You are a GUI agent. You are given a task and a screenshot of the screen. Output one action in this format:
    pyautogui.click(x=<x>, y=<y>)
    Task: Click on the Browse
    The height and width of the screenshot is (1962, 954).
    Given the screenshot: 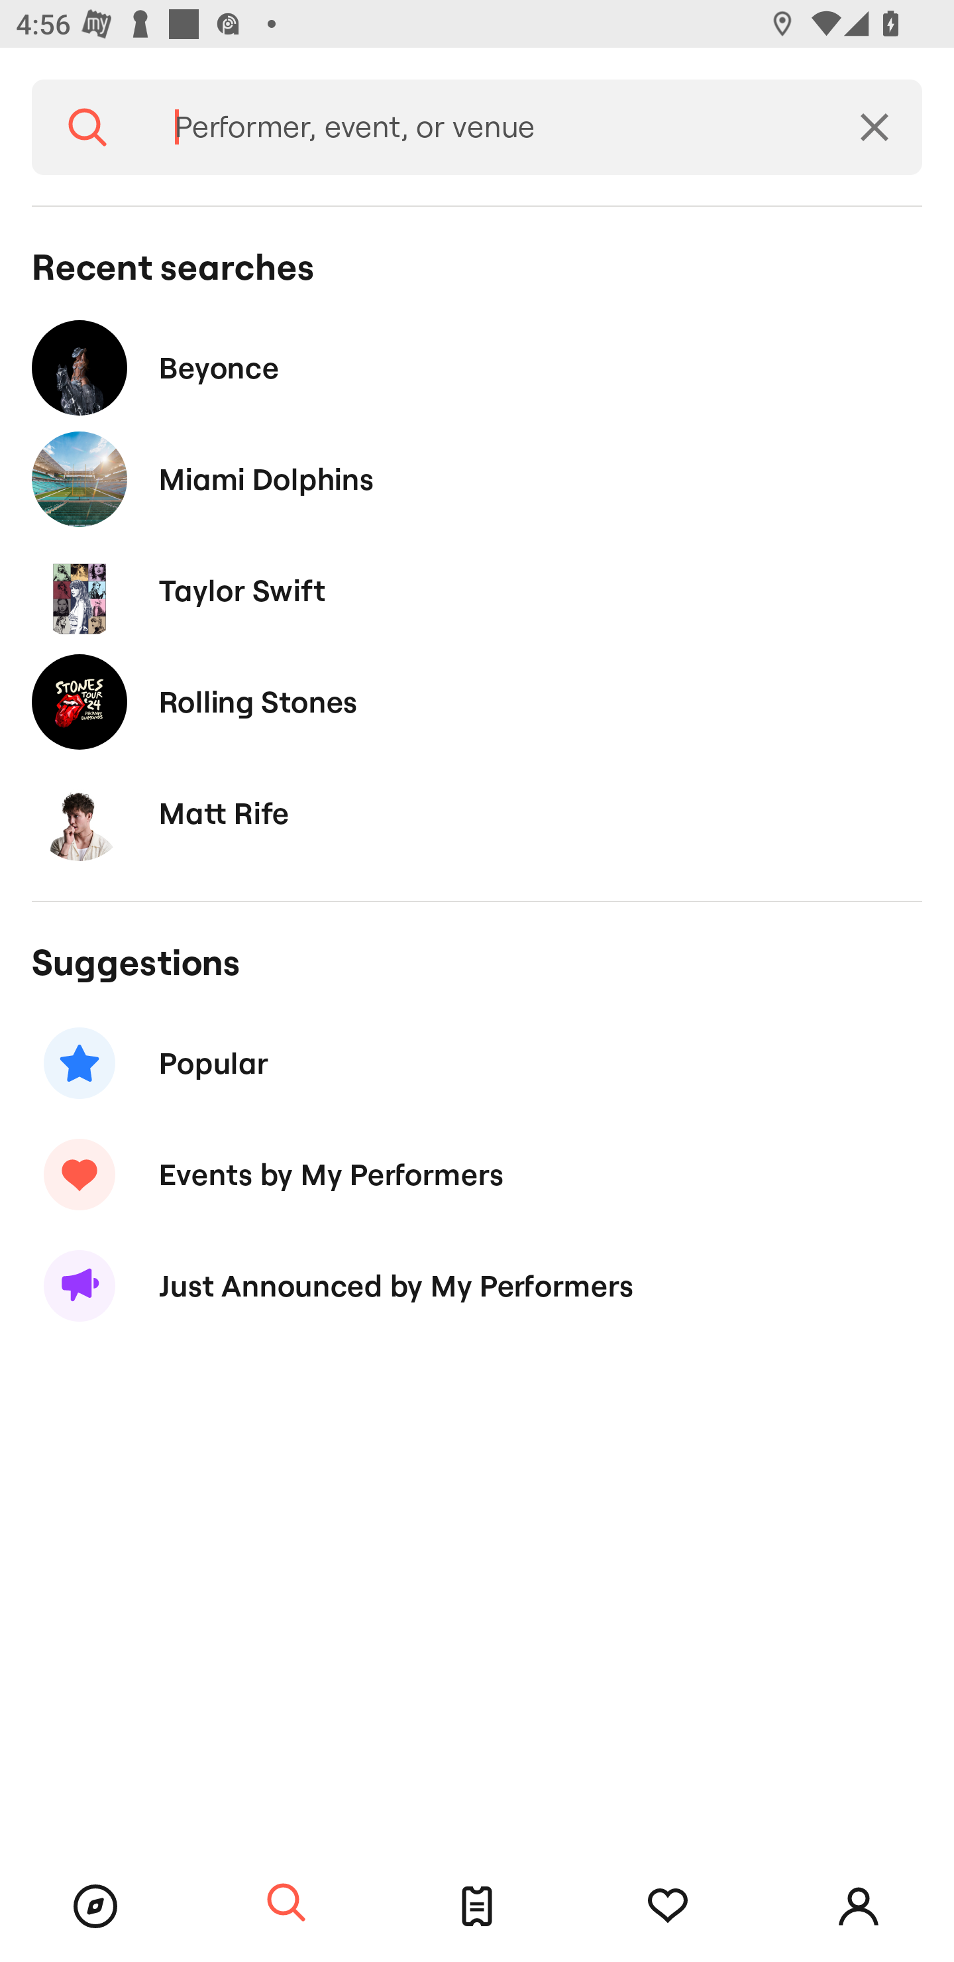 What is the action you would take?
    pyautogui.click(x=95, y=1906)
    